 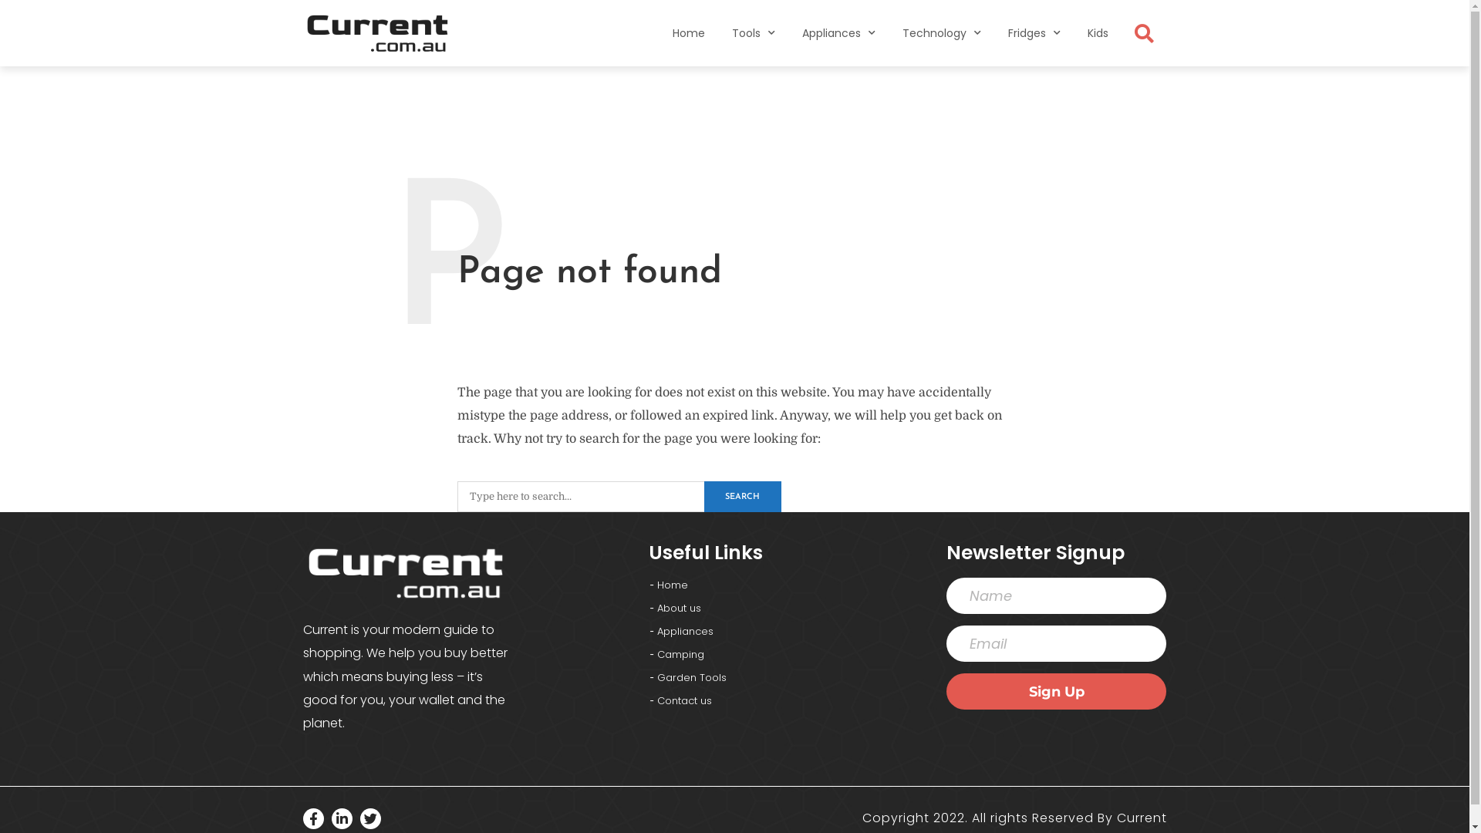 I want to click on Appliances, so click(x=839, y=33).